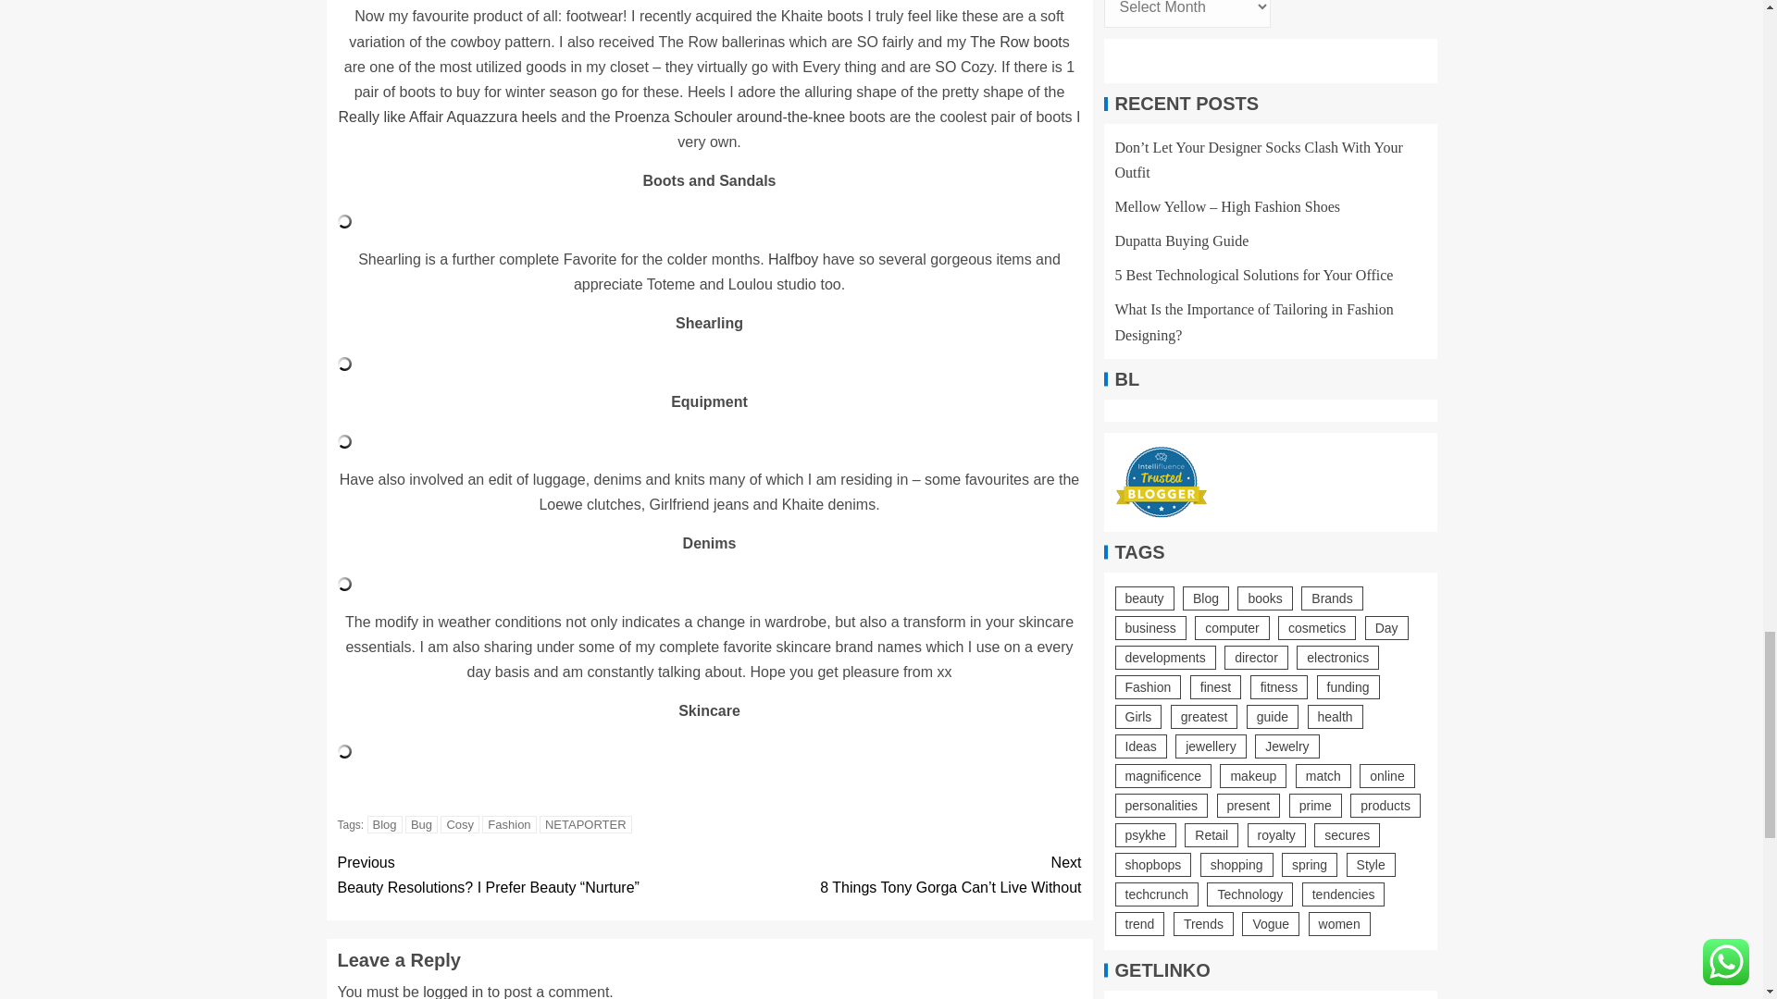  I want to click on The Row boot, so click(1016, 42).